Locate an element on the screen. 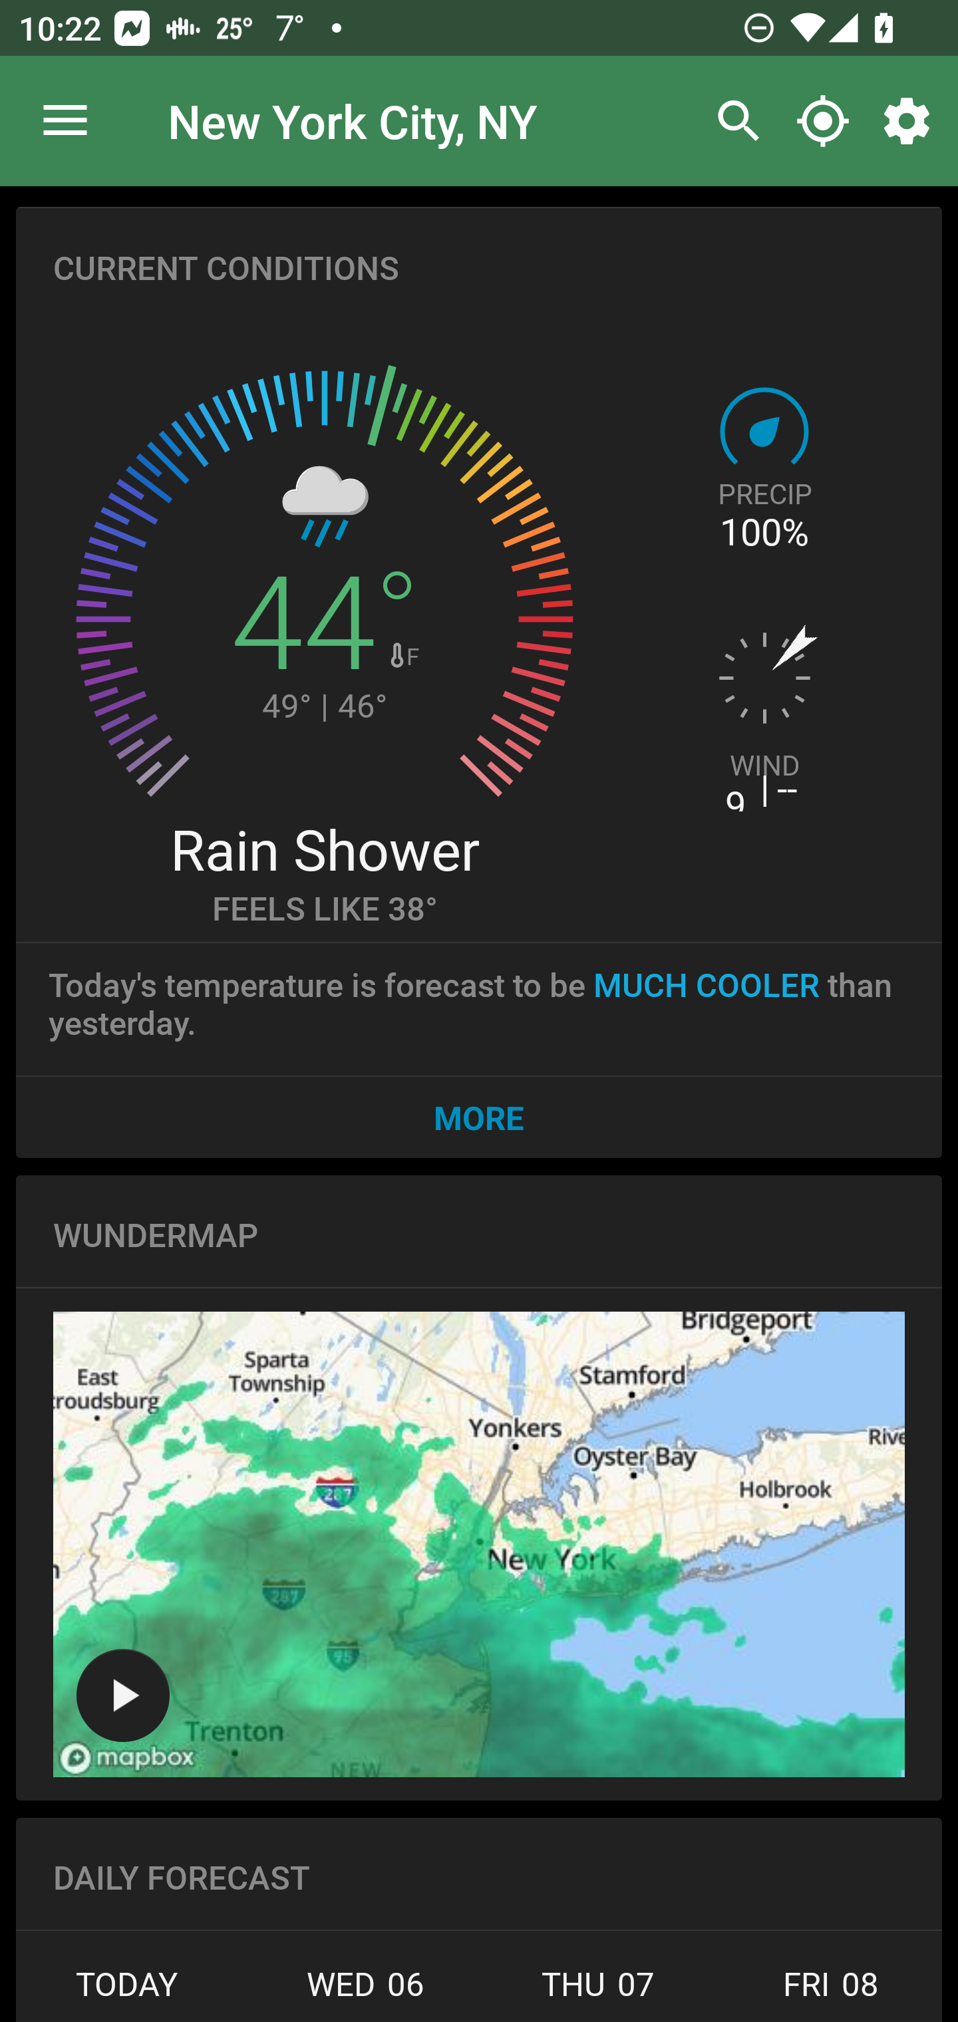 Image resolution: width=958 pixels, height=2022 pixels. WED 06 is located at coordinates (365, 1991).